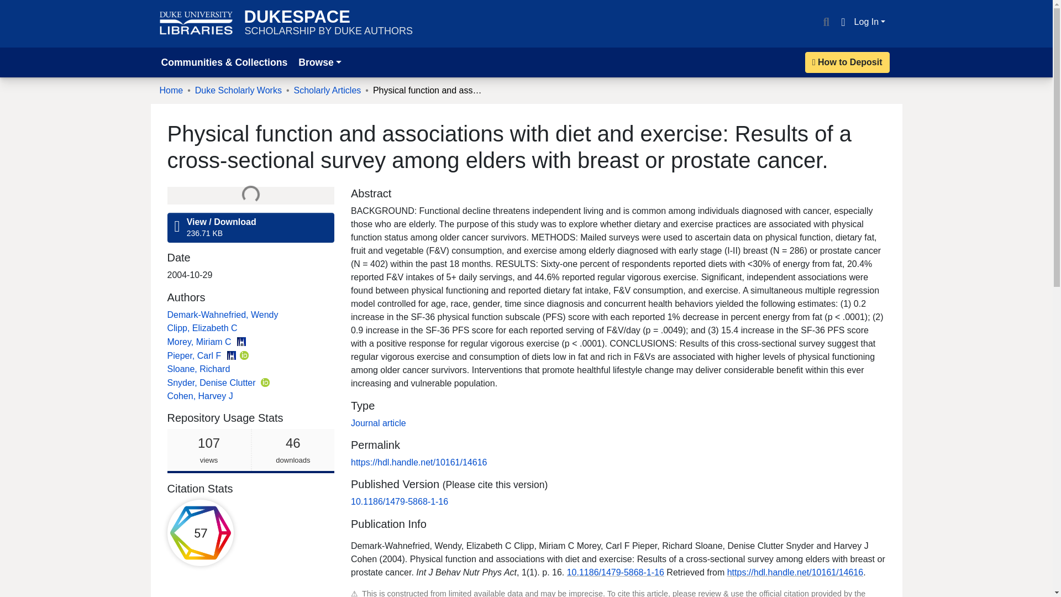 This screenshot has height=597, width=1061. I want to click on Sloane, Richard, so click(198, 369).